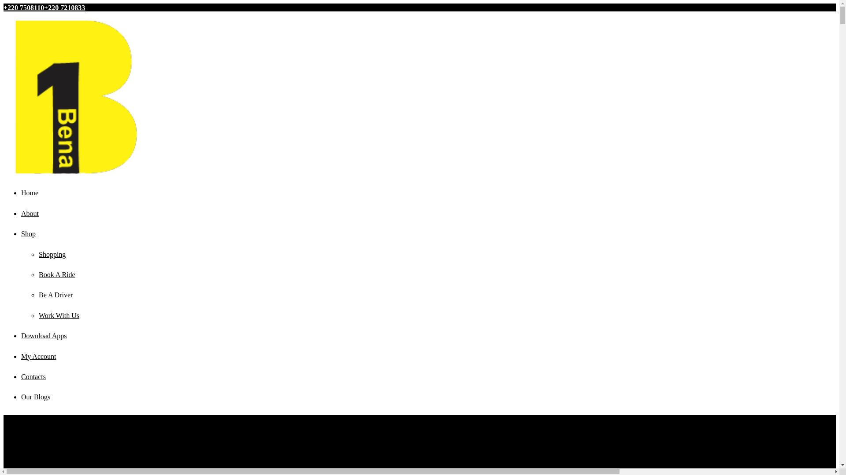 This screenshot has width=846, height=475. Describe the element at coordinates (12, 440) in the screenshot. I see `Home` at that location.